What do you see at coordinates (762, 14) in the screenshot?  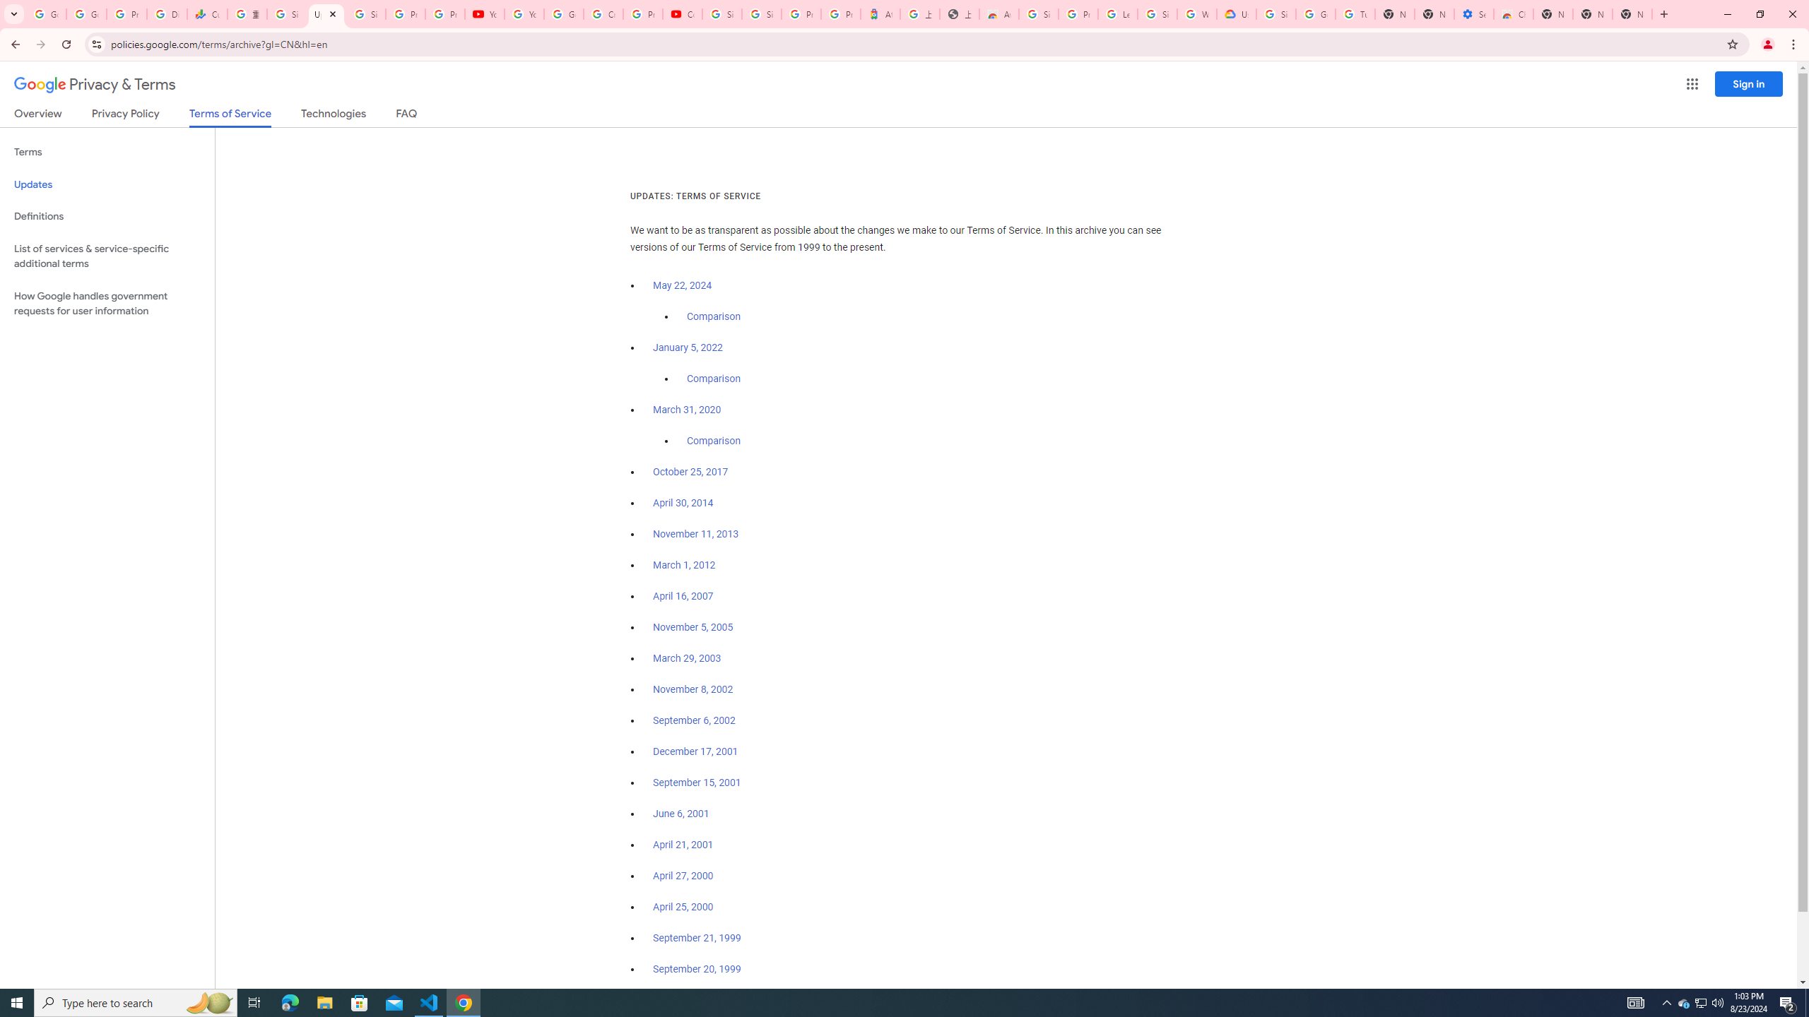 I see `Sign in - Google Accounts` at bounding box center [762, 14].